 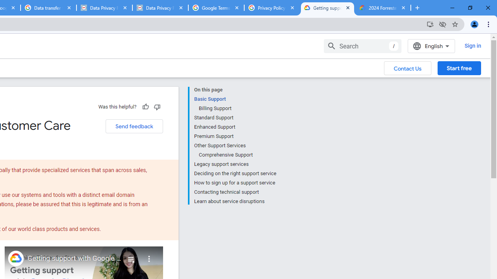 What do you see at coordinates (237, 108) in the screenshot?
I see `Billing Support` at bounding box center [237, 108].